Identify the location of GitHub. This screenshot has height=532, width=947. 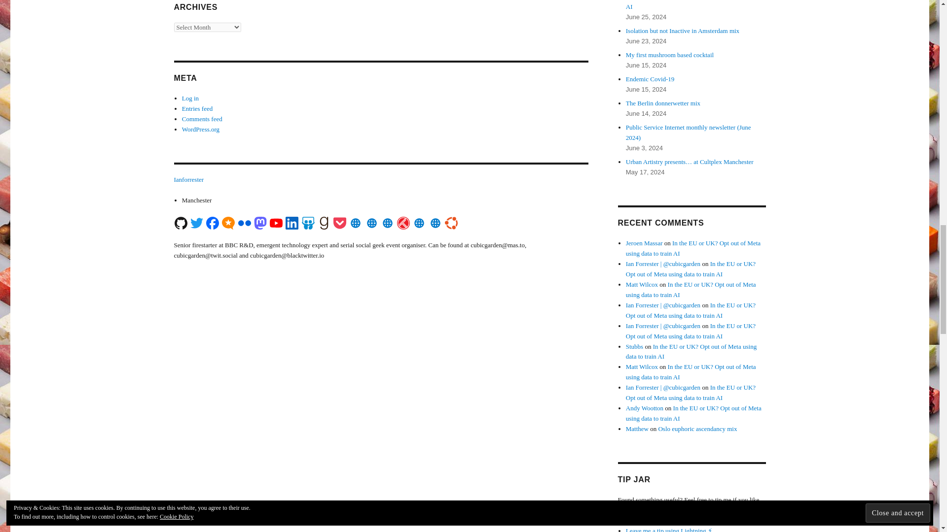
(181, 223).